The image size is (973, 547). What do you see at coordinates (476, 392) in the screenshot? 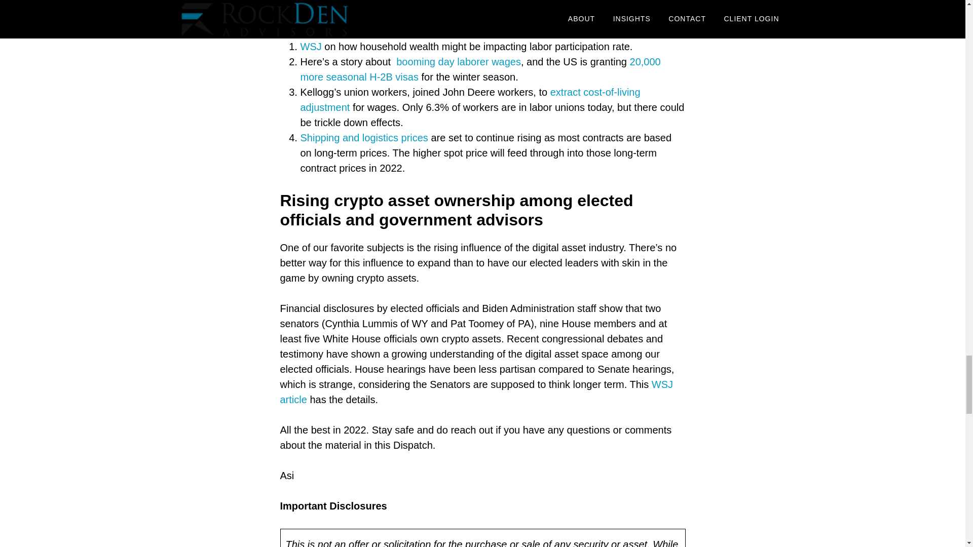
I see `WSJ article` at bounding box center [476, 392].